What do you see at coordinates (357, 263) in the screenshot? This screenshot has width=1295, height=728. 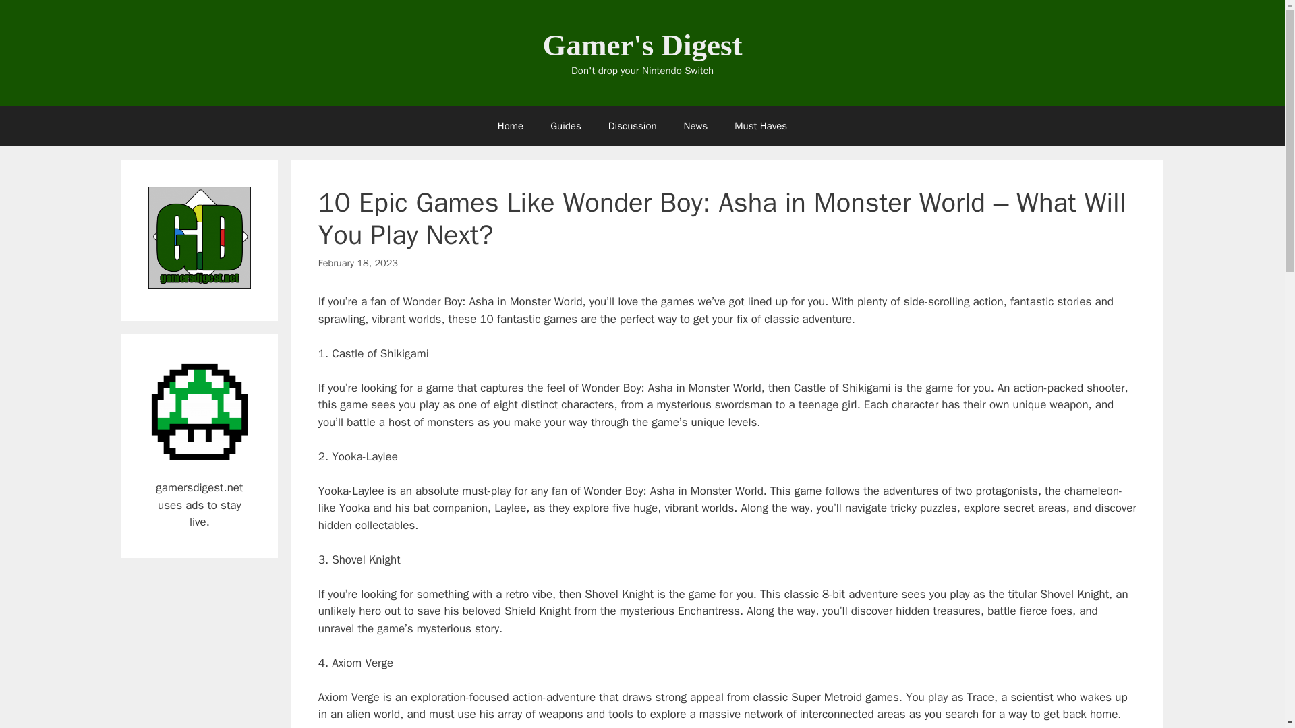 I see `3:01 pm` at bounding box center [357, 263].